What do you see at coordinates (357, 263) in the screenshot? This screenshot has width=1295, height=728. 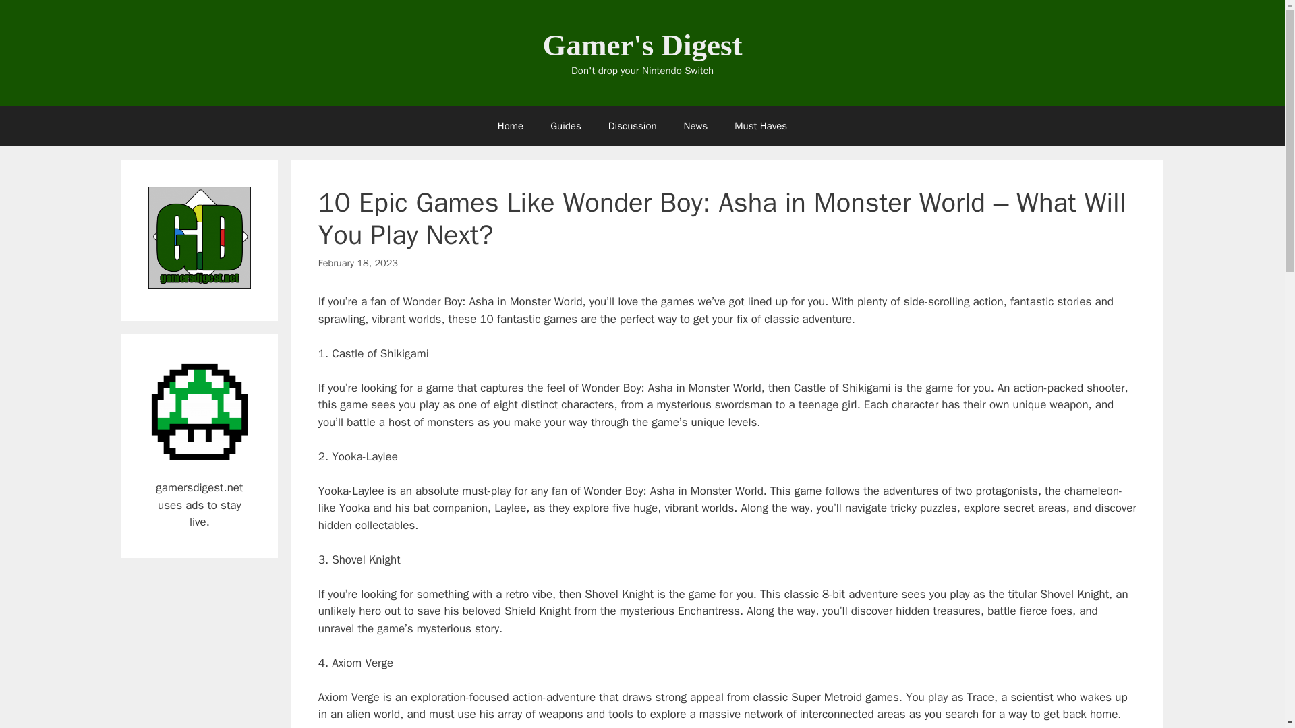 I see `3:01 pm` at bounding box center [357, 263].